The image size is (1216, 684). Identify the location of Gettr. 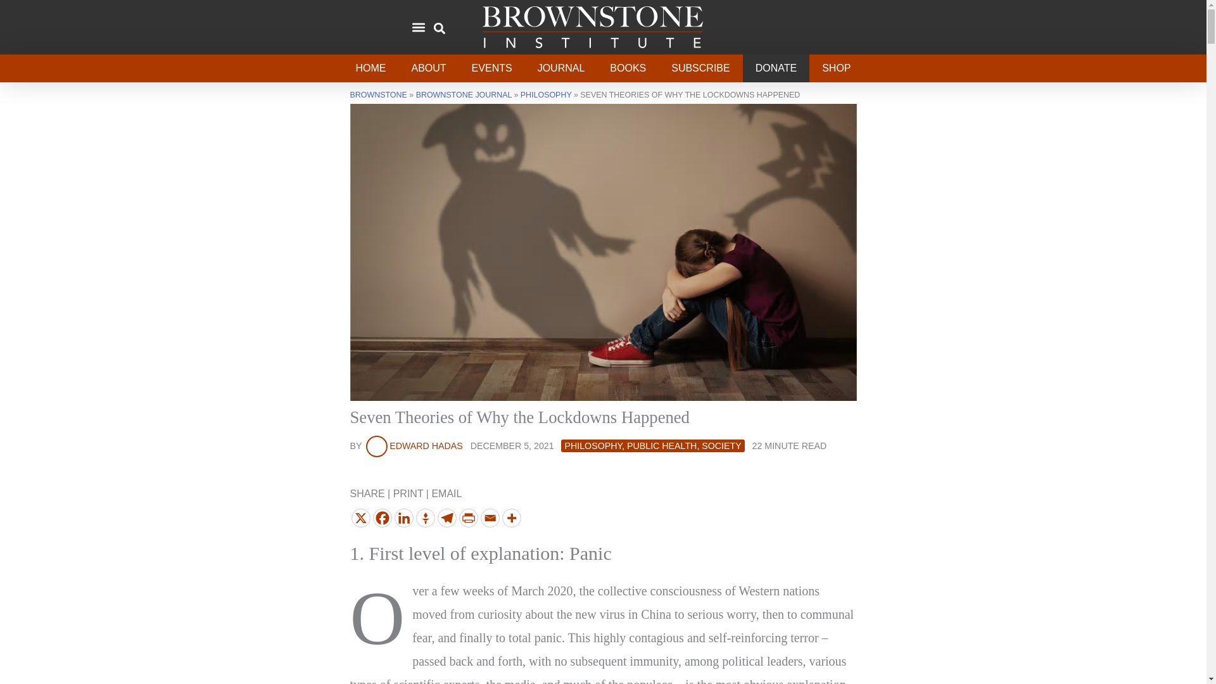
(424, 518).